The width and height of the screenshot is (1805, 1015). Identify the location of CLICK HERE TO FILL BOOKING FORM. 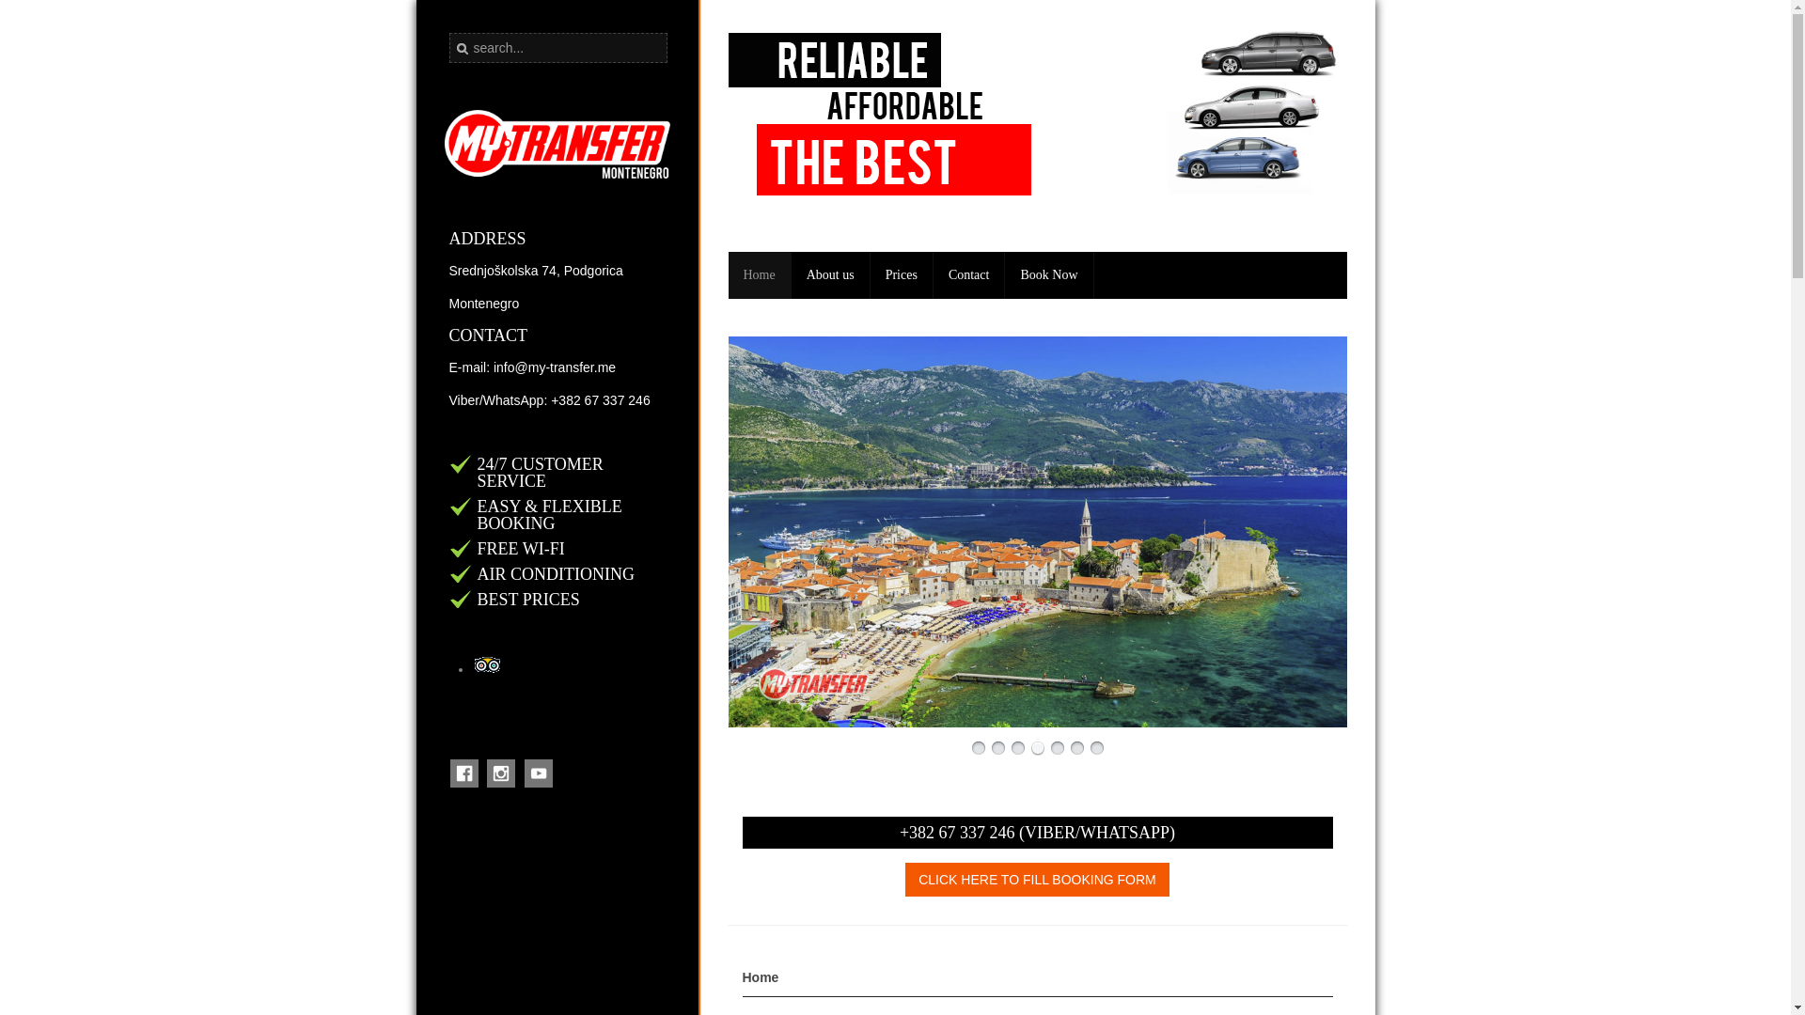
(1038, 880).